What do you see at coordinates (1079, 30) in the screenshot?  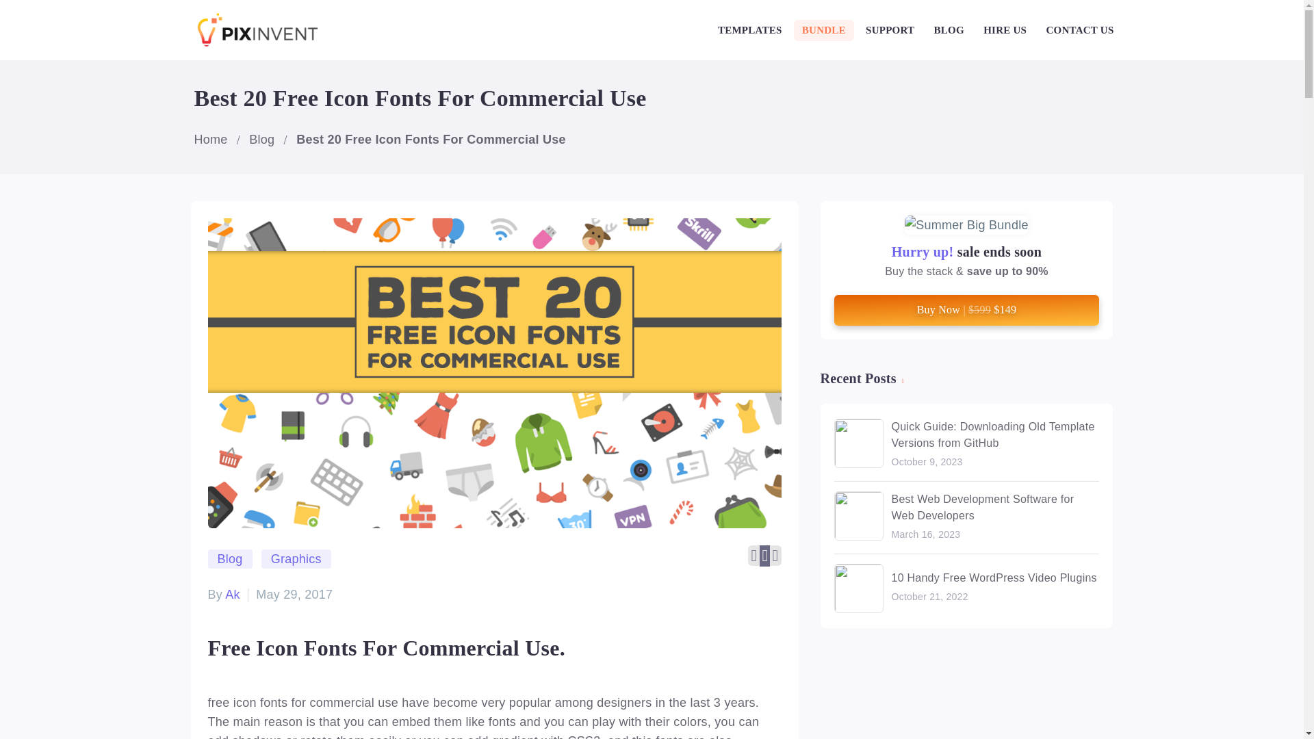 I see `CONTACT US` at bounding box center [1079, 30].